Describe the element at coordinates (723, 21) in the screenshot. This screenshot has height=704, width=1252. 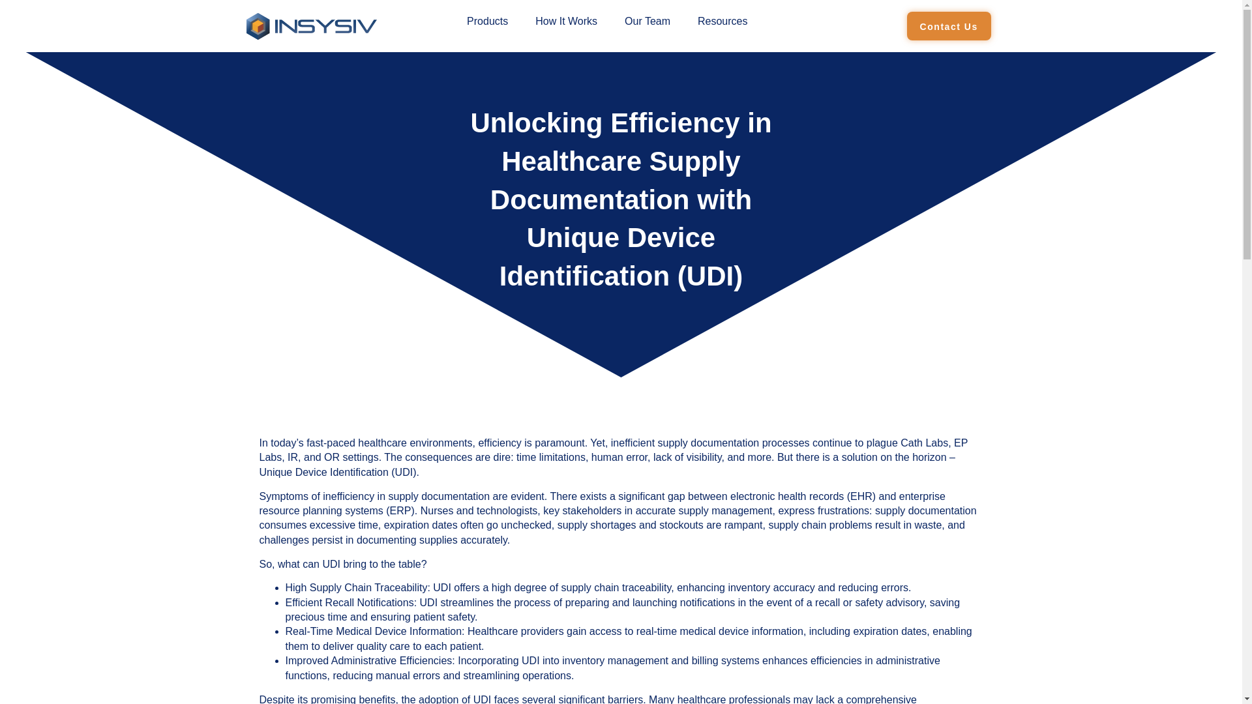
I see `Resources` at that location.